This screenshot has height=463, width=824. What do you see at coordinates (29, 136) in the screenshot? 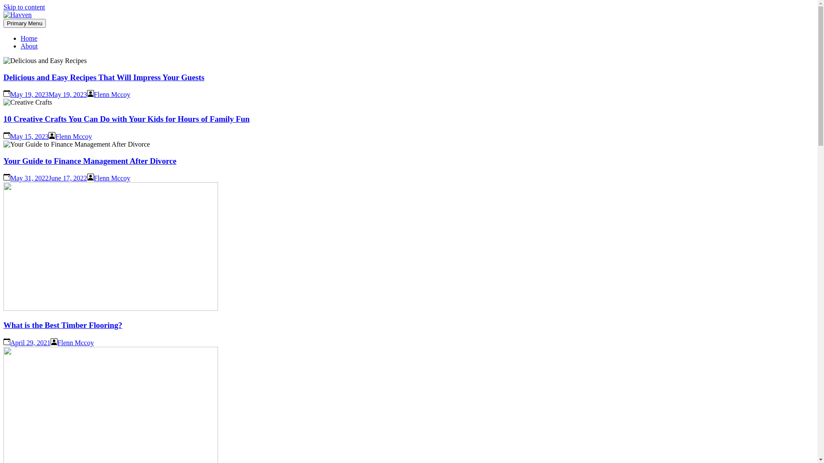
I see `May 15, 2023` at bounding box center [29, 136].